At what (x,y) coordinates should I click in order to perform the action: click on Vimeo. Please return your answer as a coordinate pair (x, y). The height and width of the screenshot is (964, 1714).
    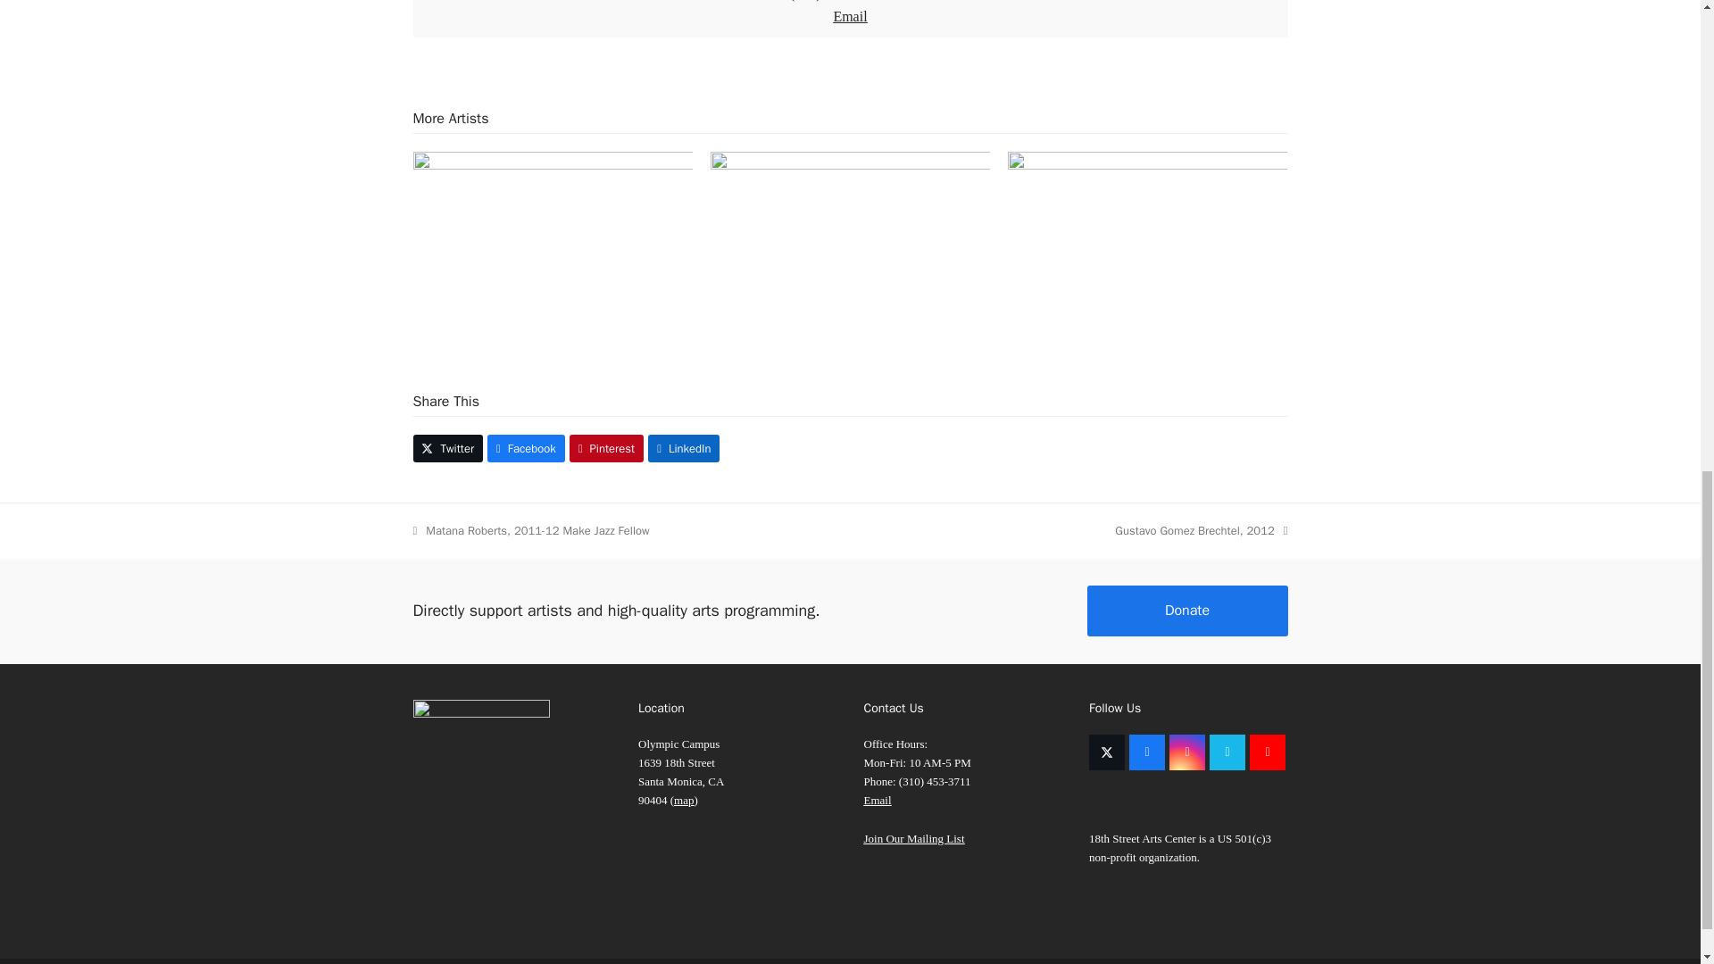
    Looking at the image, I should click on (1227, 752).